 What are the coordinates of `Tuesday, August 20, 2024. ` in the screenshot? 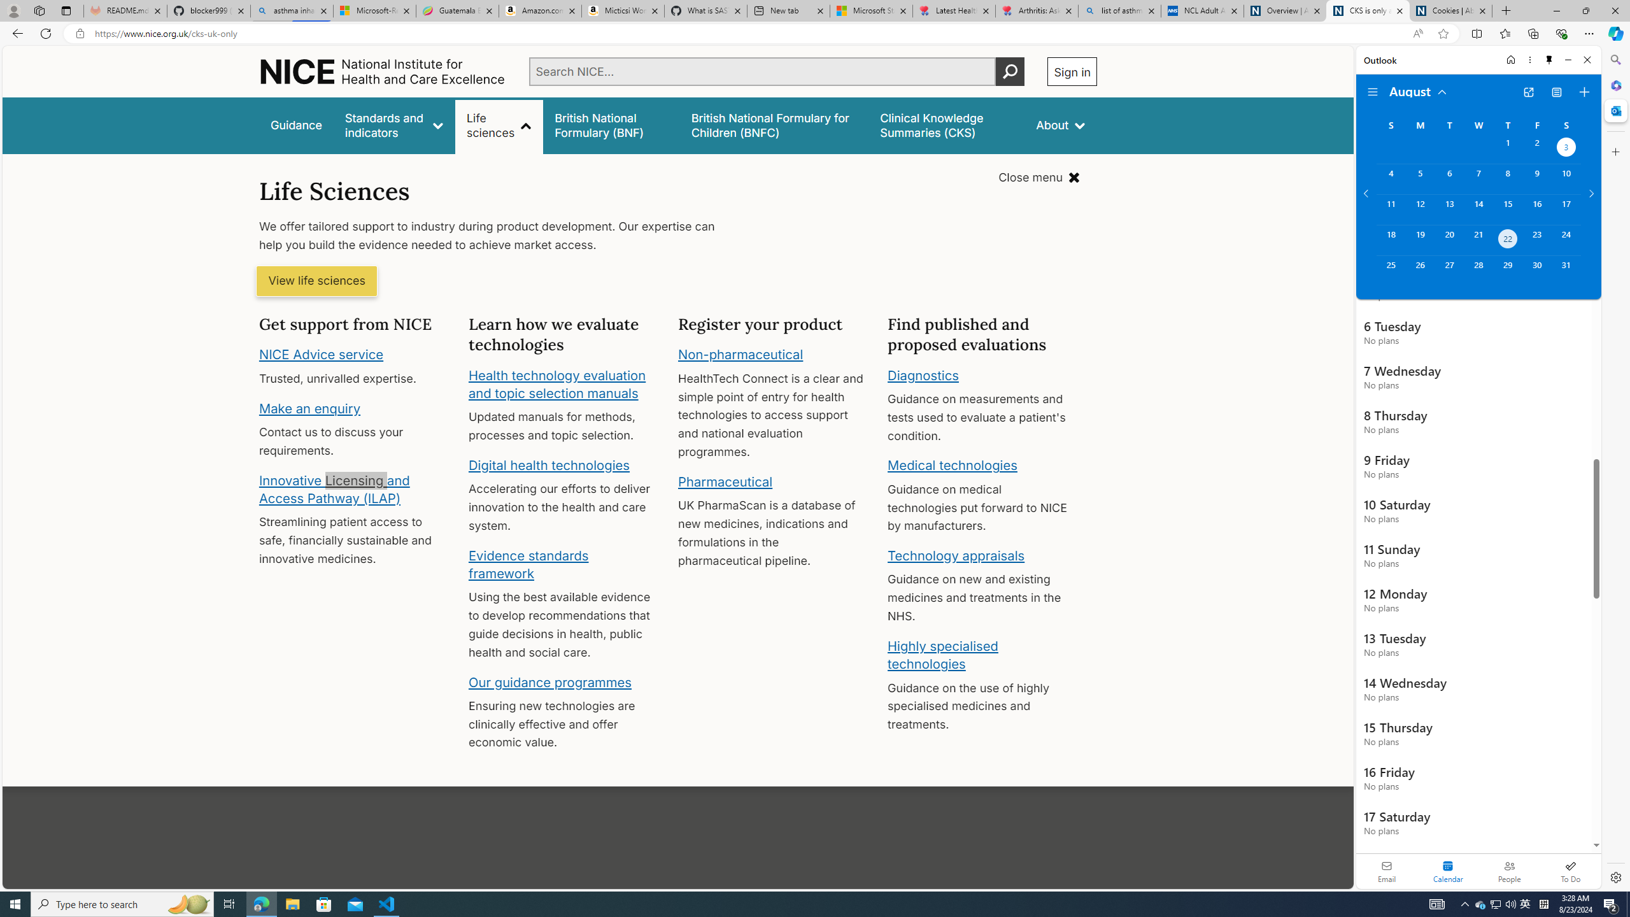 It's located at (1449, 240).